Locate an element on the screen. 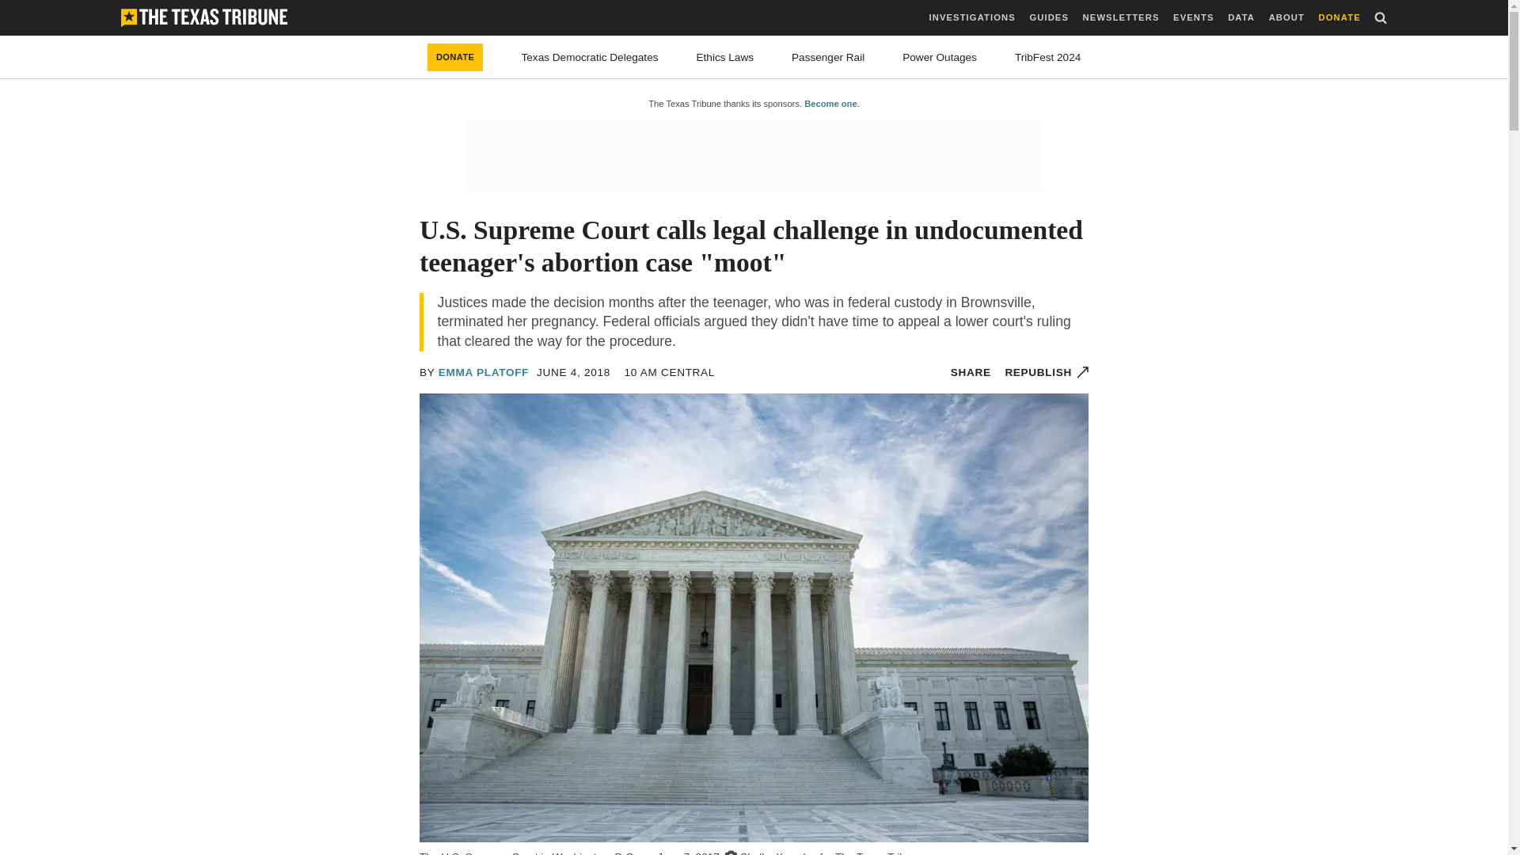 The height and width of the screenshot is (855, 1520). DATA is located at coordinates (1241, 17).